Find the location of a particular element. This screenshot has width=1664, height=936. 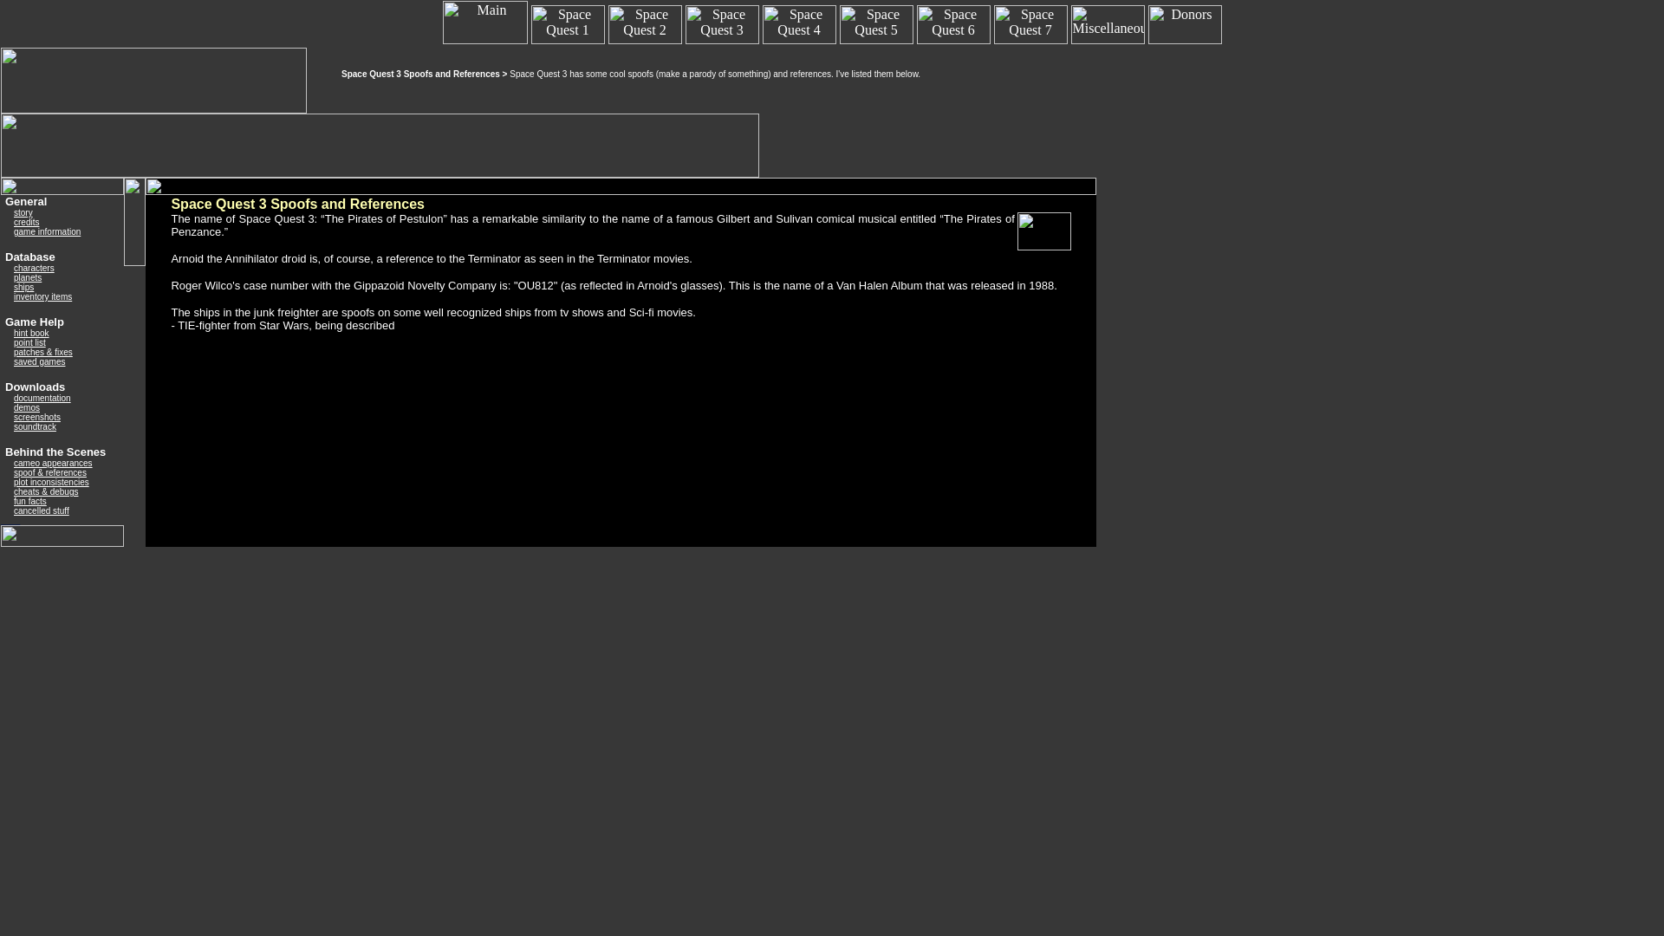

saved games is located at coordinates (38, 361).